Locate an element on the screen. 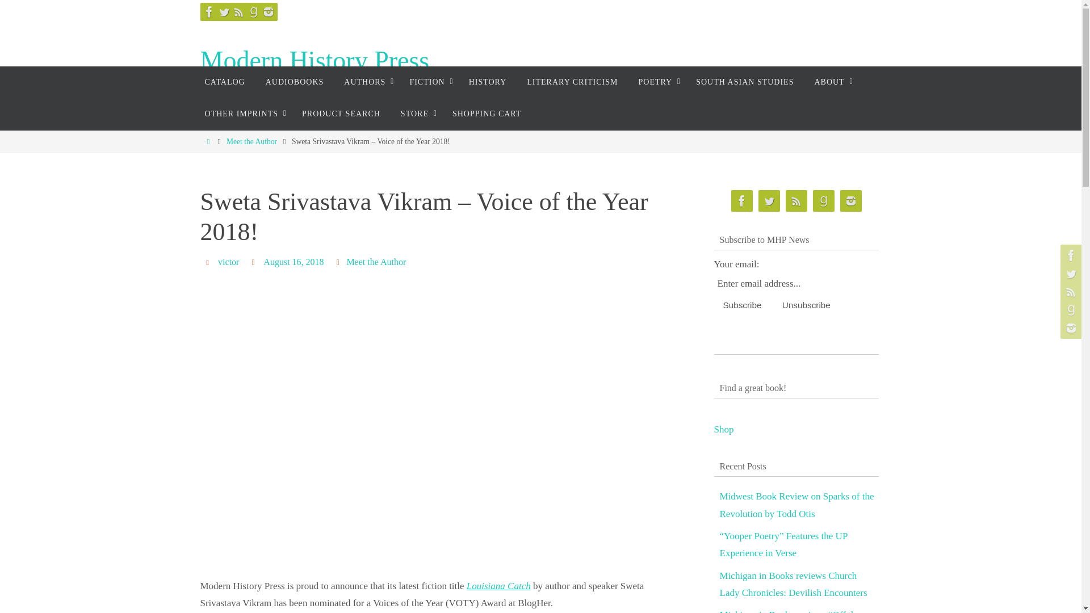 This screenshot has width=1090, height=613. FICTION is located at coordinates (428, 82).